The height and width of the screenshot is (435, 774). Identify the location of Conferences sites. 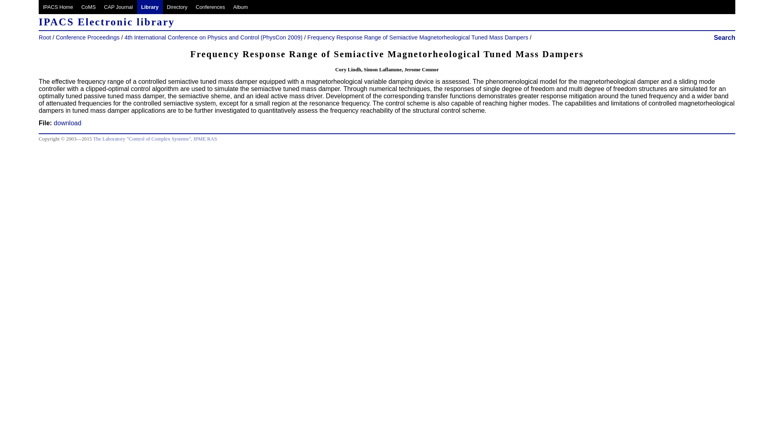
(210, 7).